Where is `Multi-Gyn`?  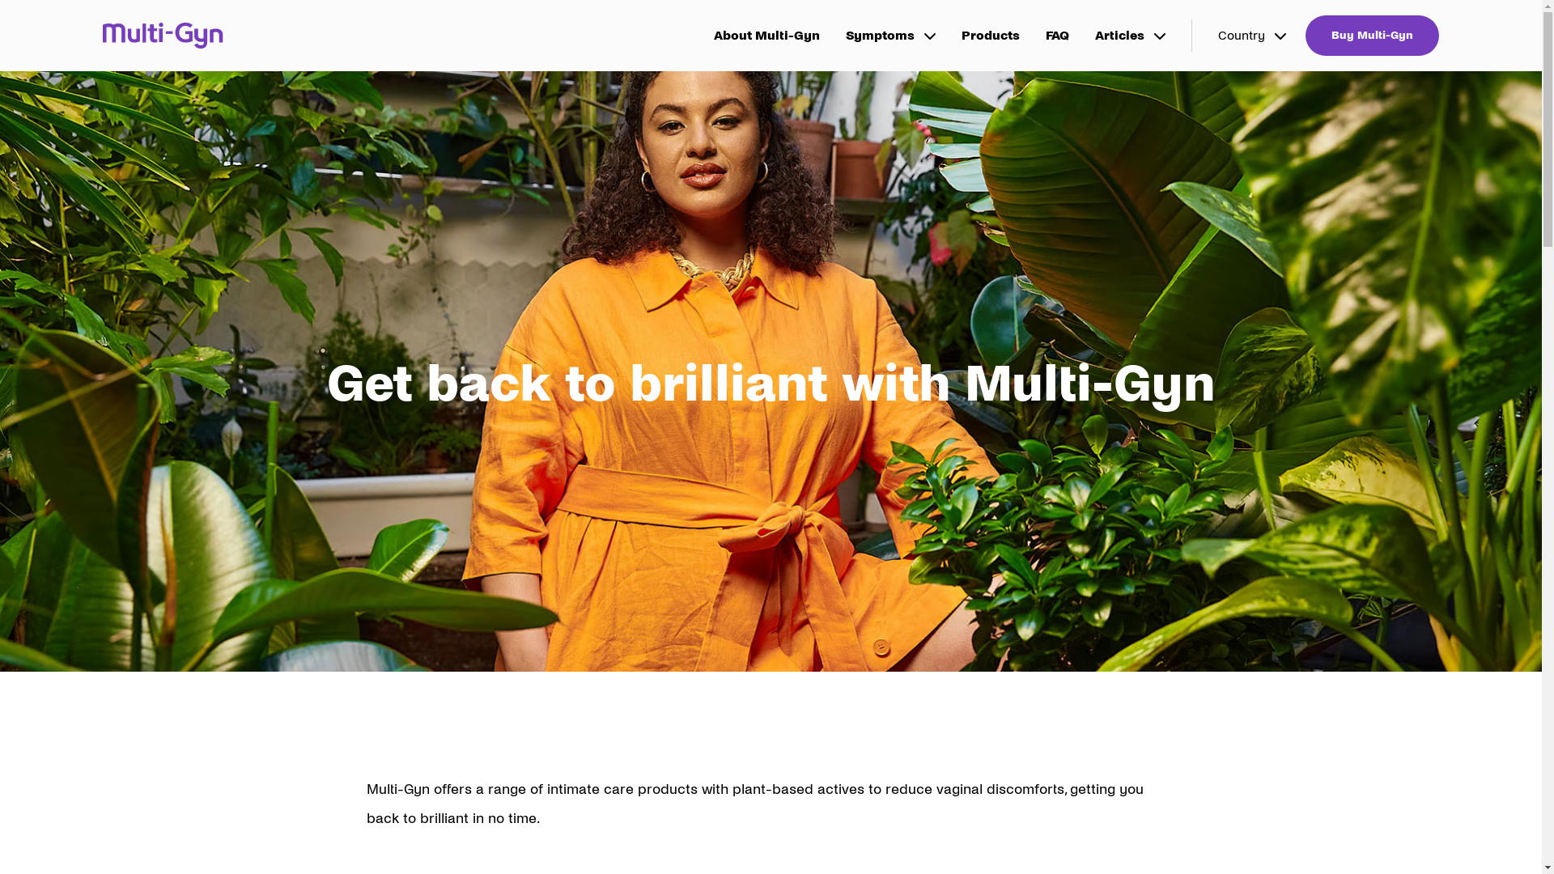 Multi-Gyn is located at coordinates (163, 36).